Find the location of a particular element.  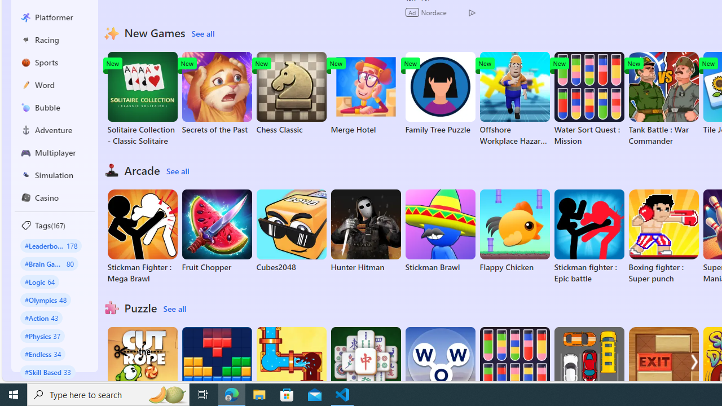

#Leaderboard 178 is located at coordinates (51, 245).